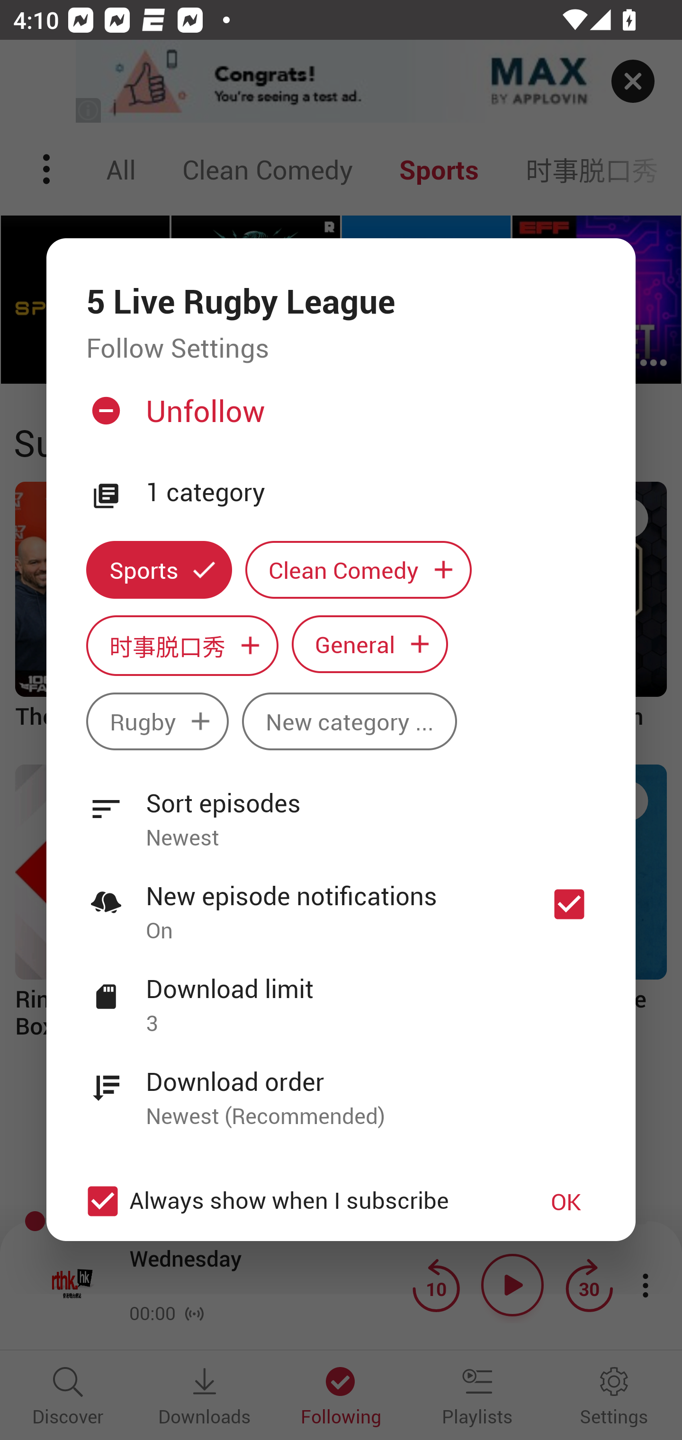 The image size is (682, 1440). What do you see at coordinates (157, 721) in the screenshot?
I see `Rugby` at bounding box center [157, 721].